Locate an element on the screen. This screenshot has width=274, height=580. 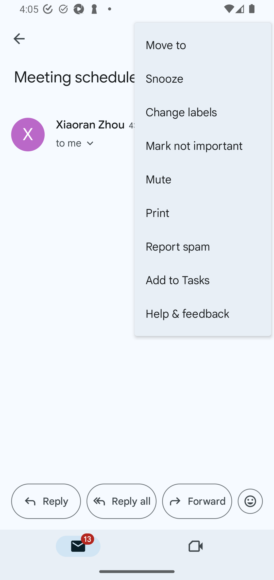
Snooze is located at coordinates (203, 78).